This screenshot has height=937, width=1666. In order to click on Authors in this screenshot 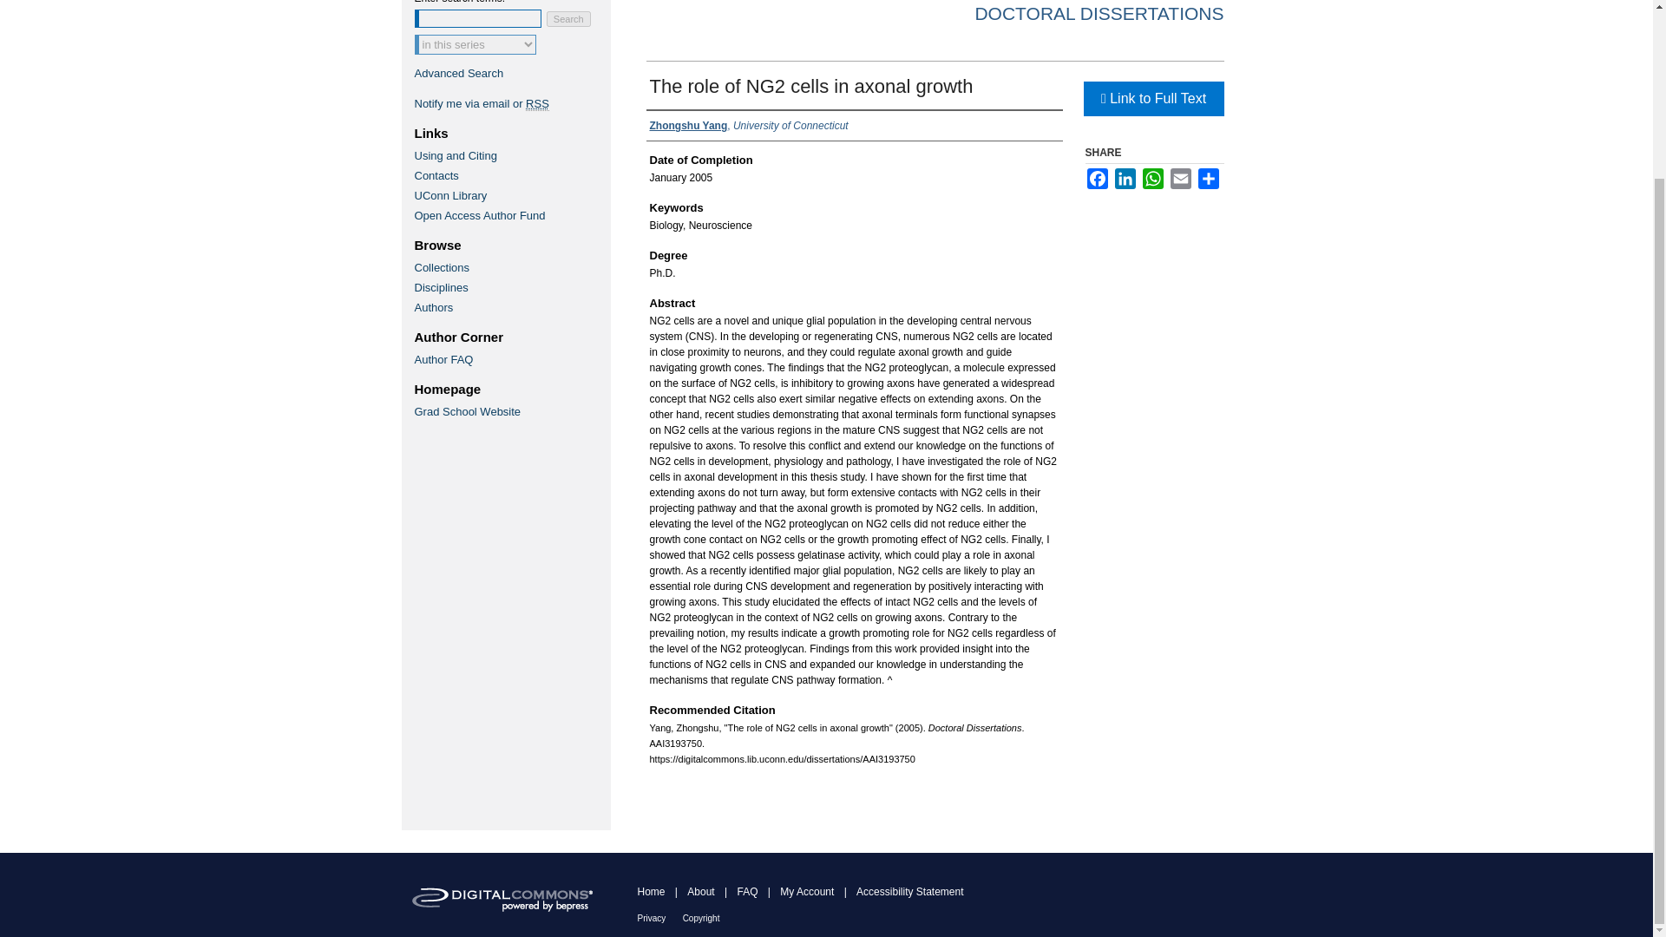, I will do `click(512, 307)`.